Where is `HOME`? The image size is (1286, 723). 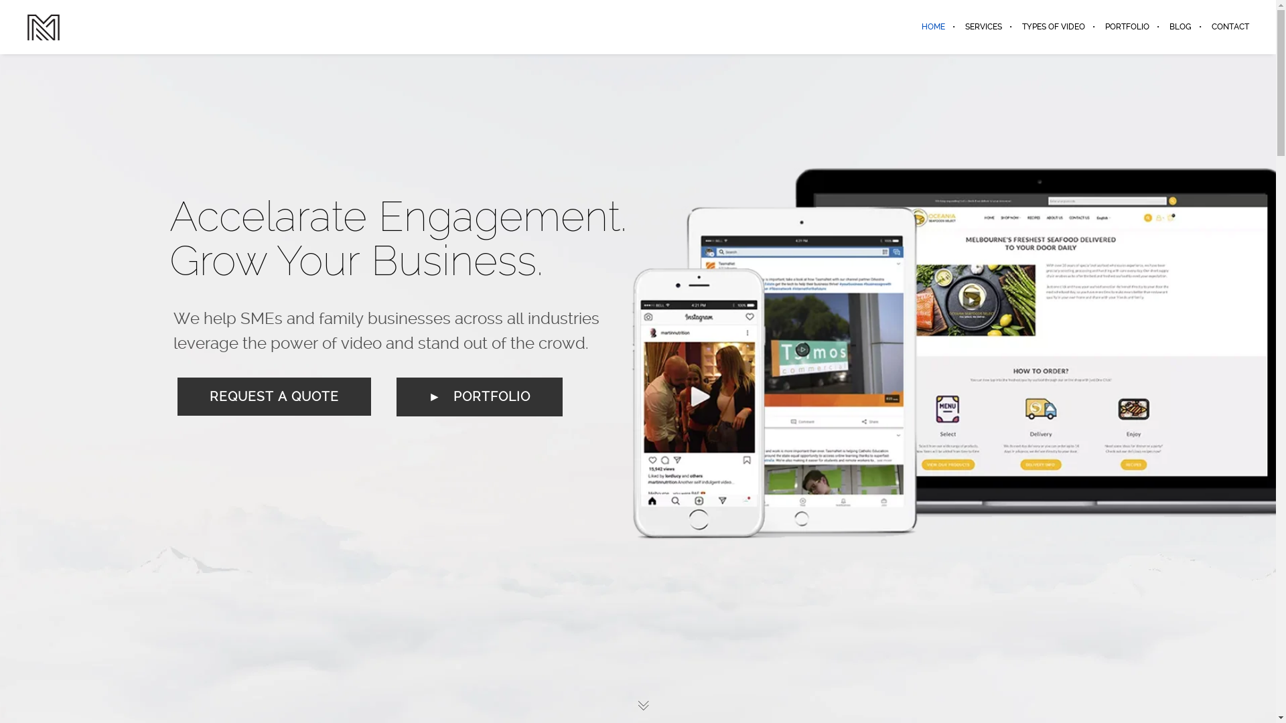 HOME is located at coordinates (934, 27).